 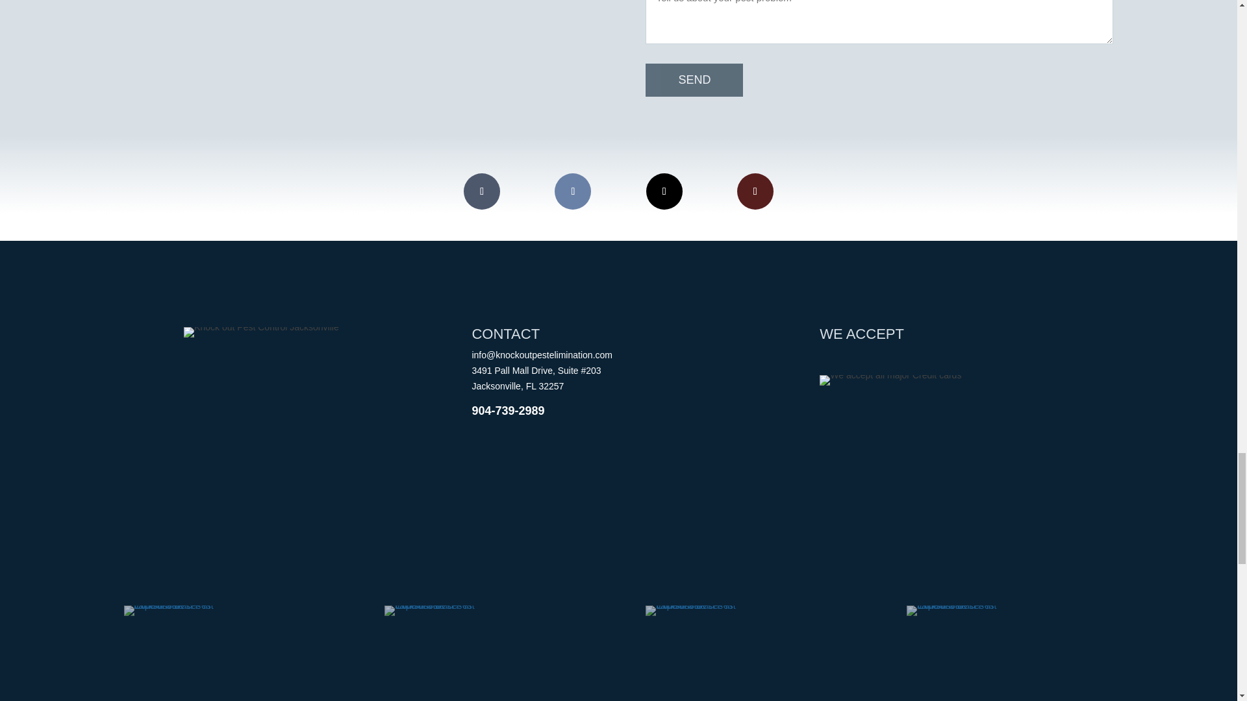 What do you see at coordinates (694, 80) in the screenshot?
I see `Send` at bounding box center [694, 80].